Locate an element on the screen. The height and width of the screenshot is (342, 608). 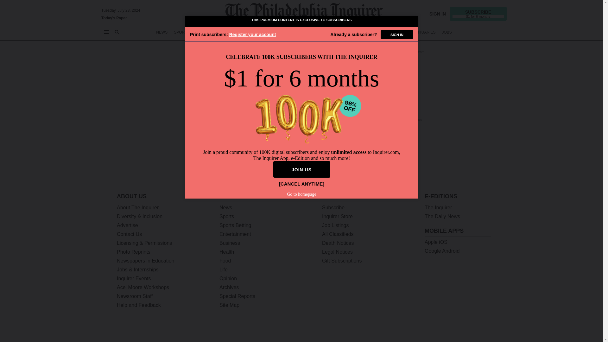
Instagram is located at coordinates (466, 330).